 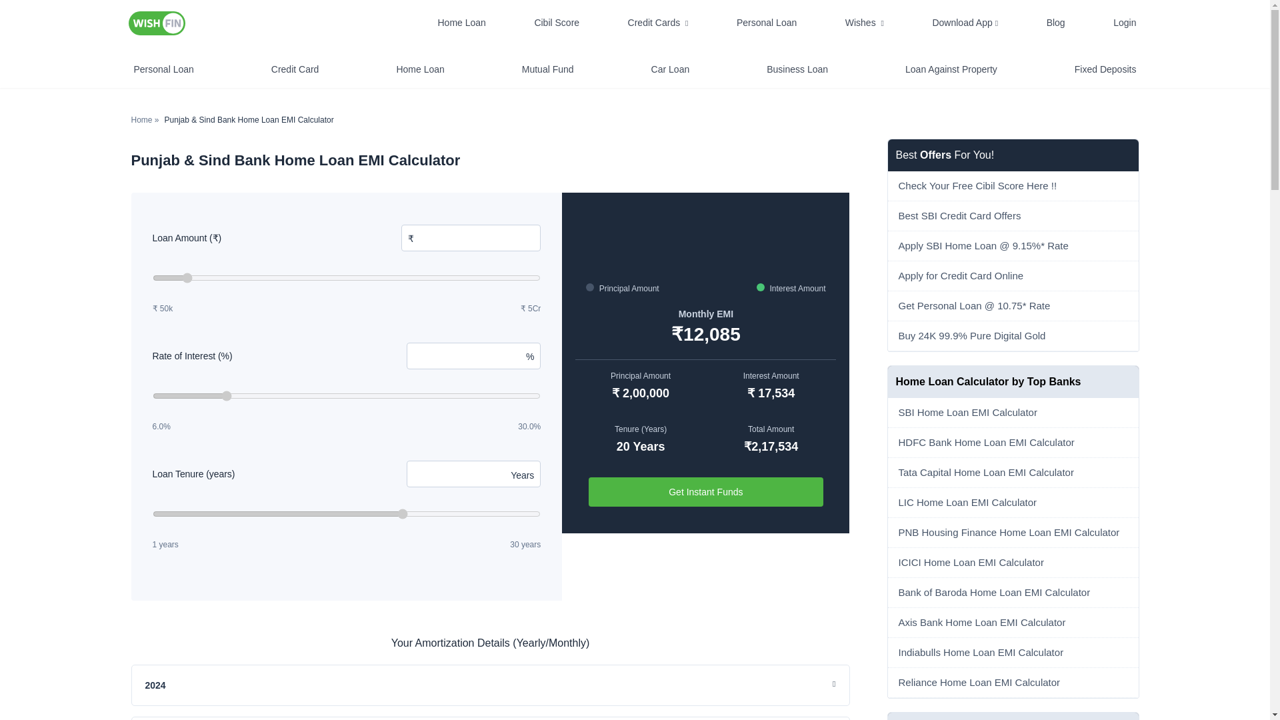 I want to click on 3000000, so click(x=346, y=278).